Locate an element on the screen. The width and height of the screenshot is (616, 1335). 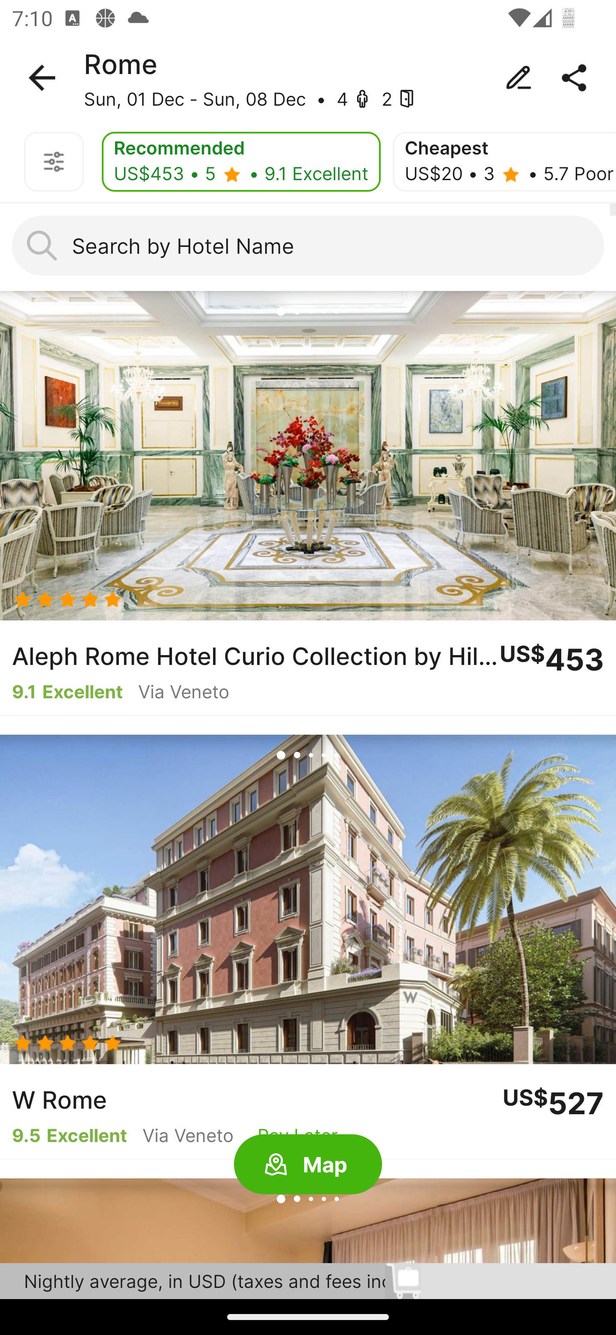
10.0 W Rome 9.5 Excellent Via Veneto Pay Later is located at coordinates (308, 948).